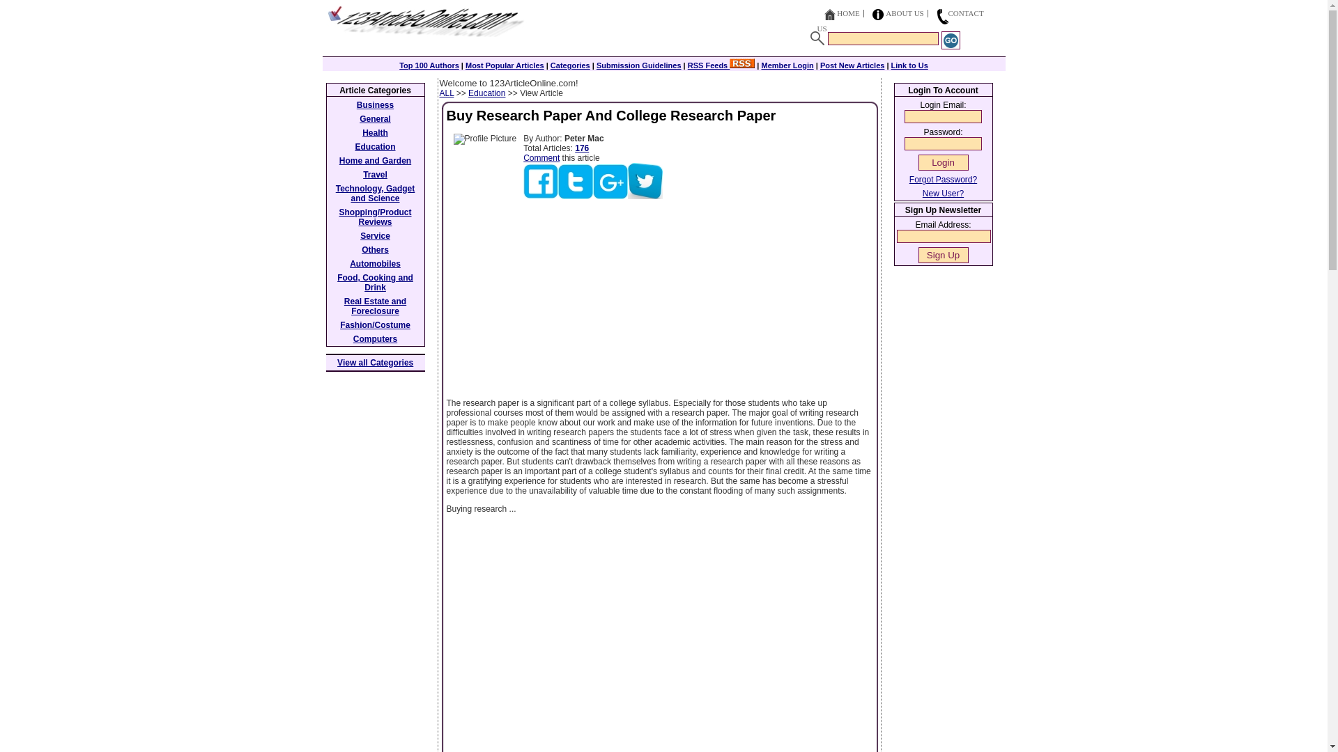 The height and width of the screenshot is (752, 1338). What do you see at coordinates (570, 65) in the screenshot?
I see `Categories` at bounding box center [570, 65].